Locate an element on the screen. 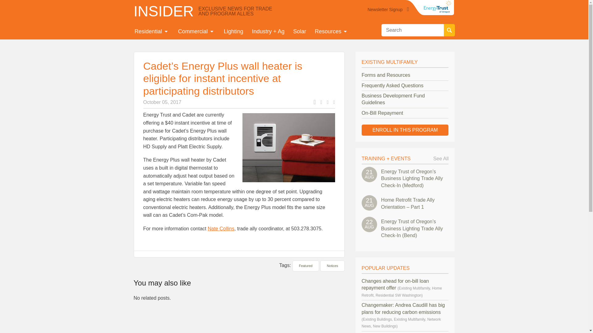 This screenshot has width=593, height=333. Lighting is located at coordinates (233, 31).